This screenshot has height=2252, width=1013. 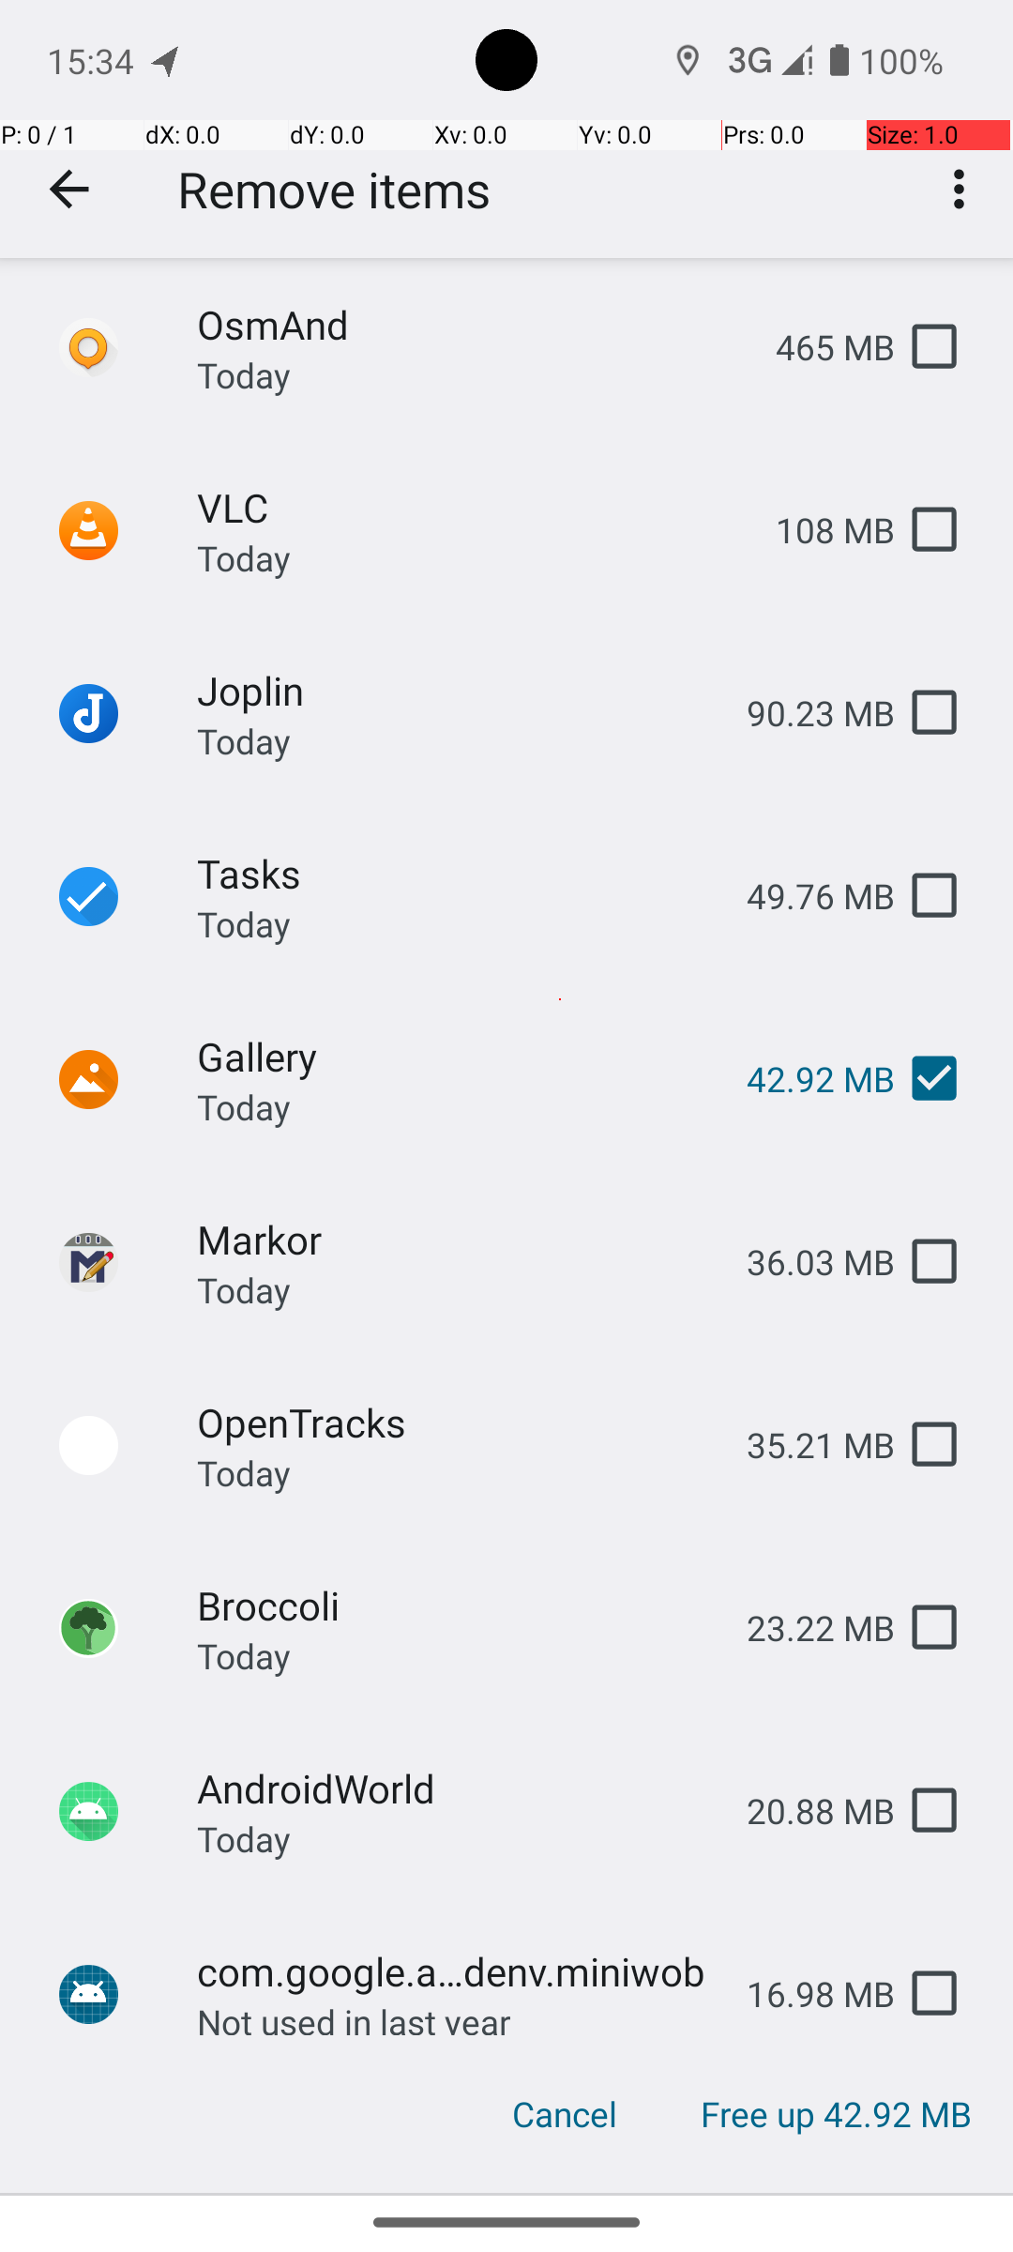 What do you see at coordinates (820, 347) in the screenshot?
I see `465 MB` at bounding box center [820, 347].